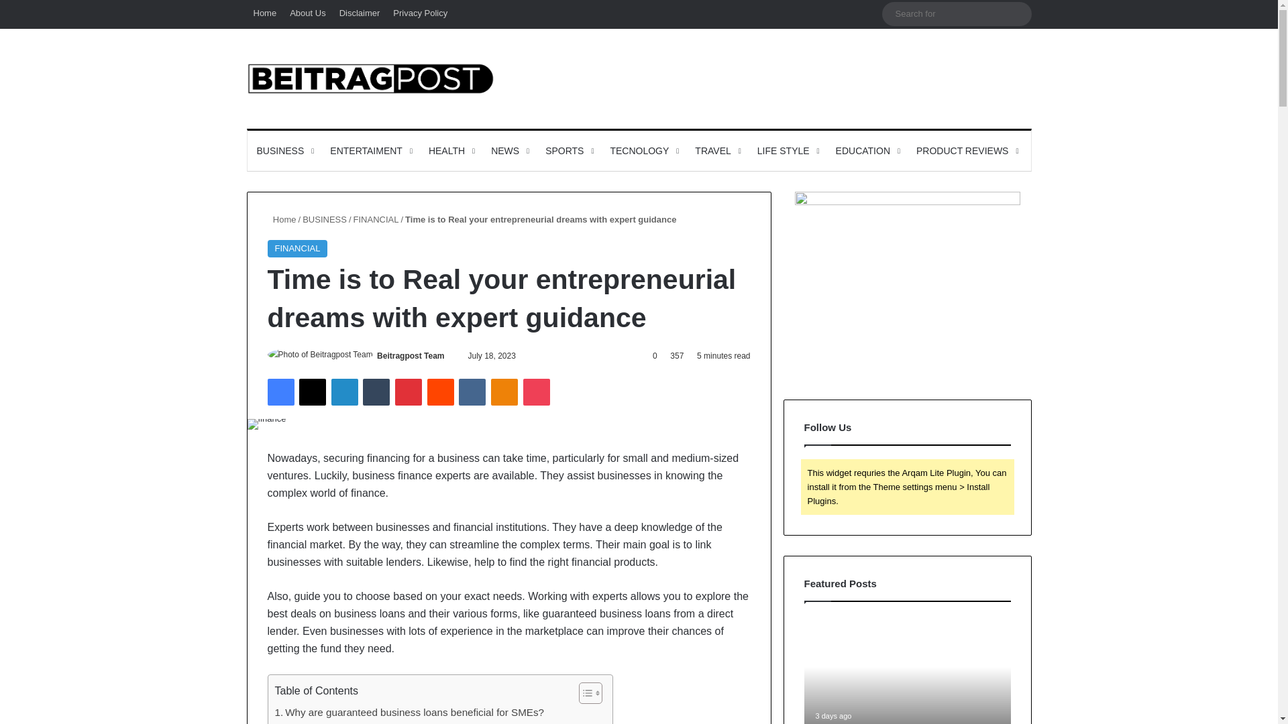 This screenshot has width=1288, height=724. Describe the element at coordinates (307, 13) in the screenshot. I see `About Us` at that location.